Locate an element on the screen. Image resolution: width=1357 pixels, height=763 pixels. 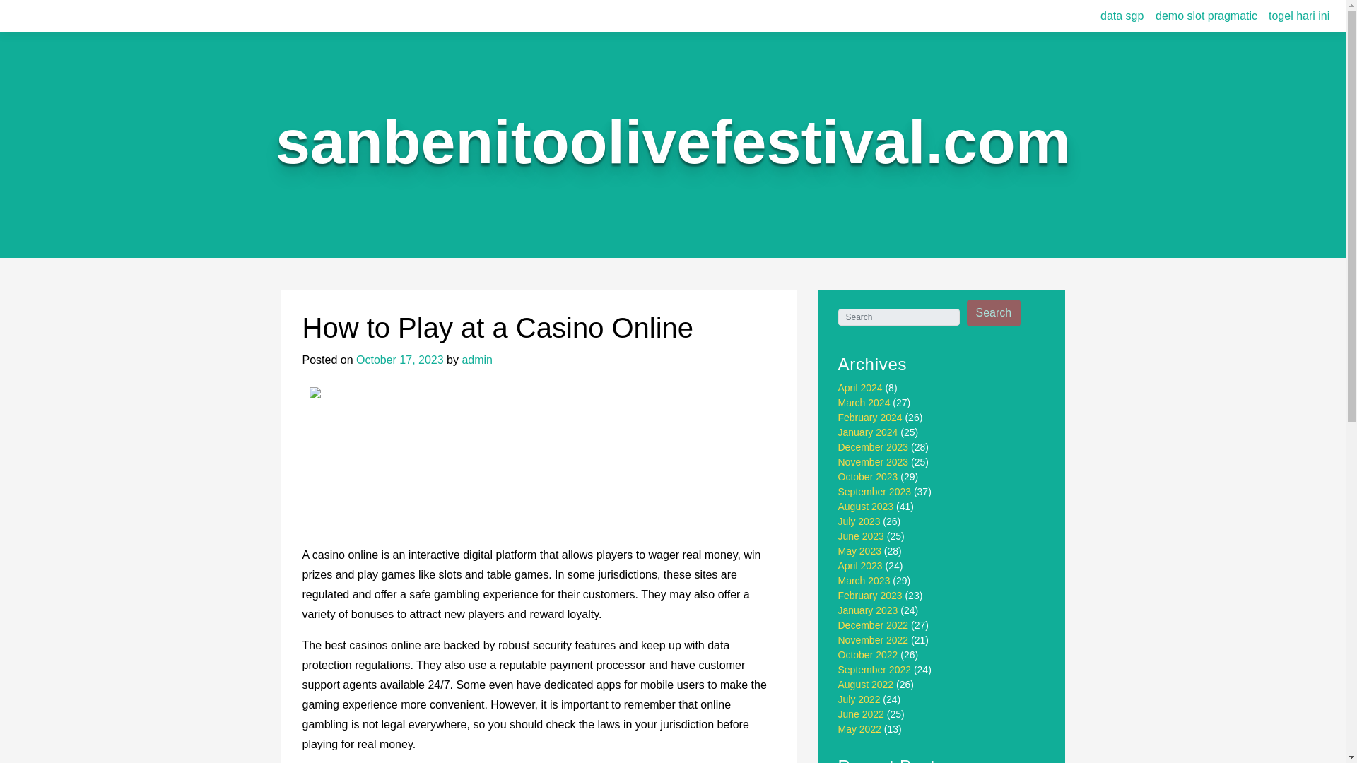
February 2023 is located at coordinates (870, 595).